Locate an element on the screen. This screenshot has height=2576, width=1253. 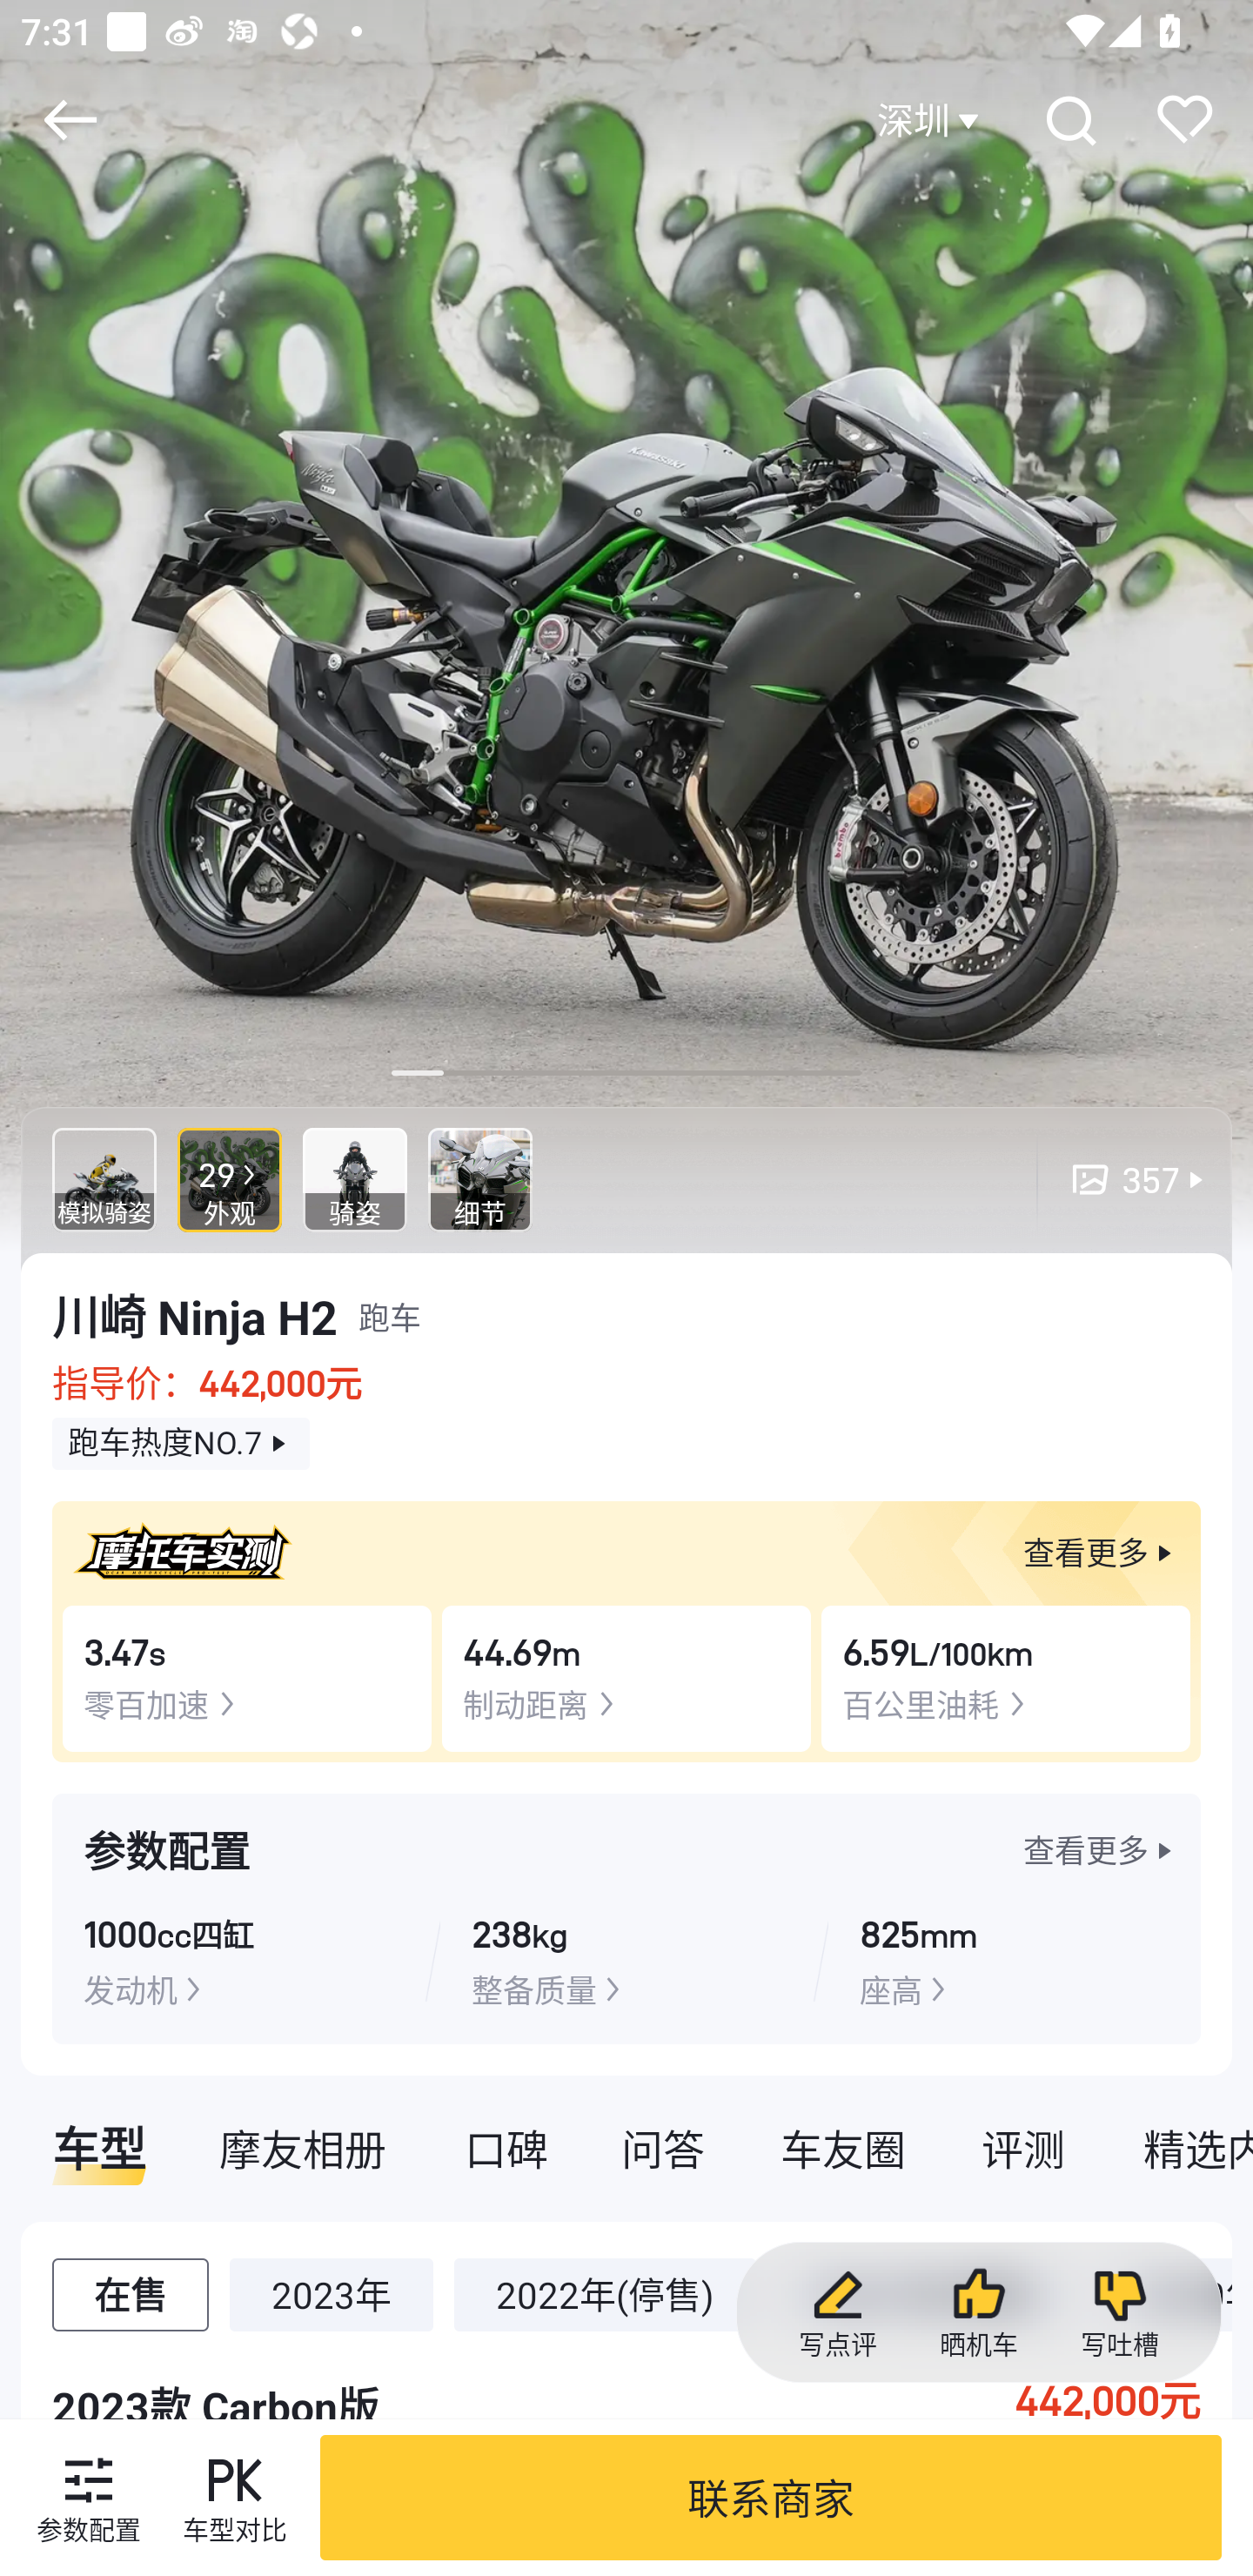
查看更多 is located at coordinates (1102, 1850).